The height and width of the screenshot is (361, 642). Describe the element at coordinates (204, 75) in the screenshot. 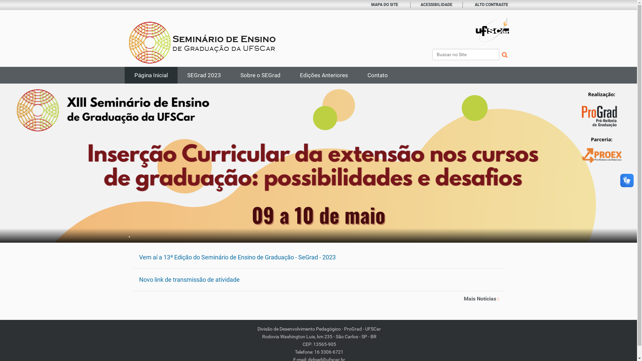

I see `SEGrad 2023` at that location.